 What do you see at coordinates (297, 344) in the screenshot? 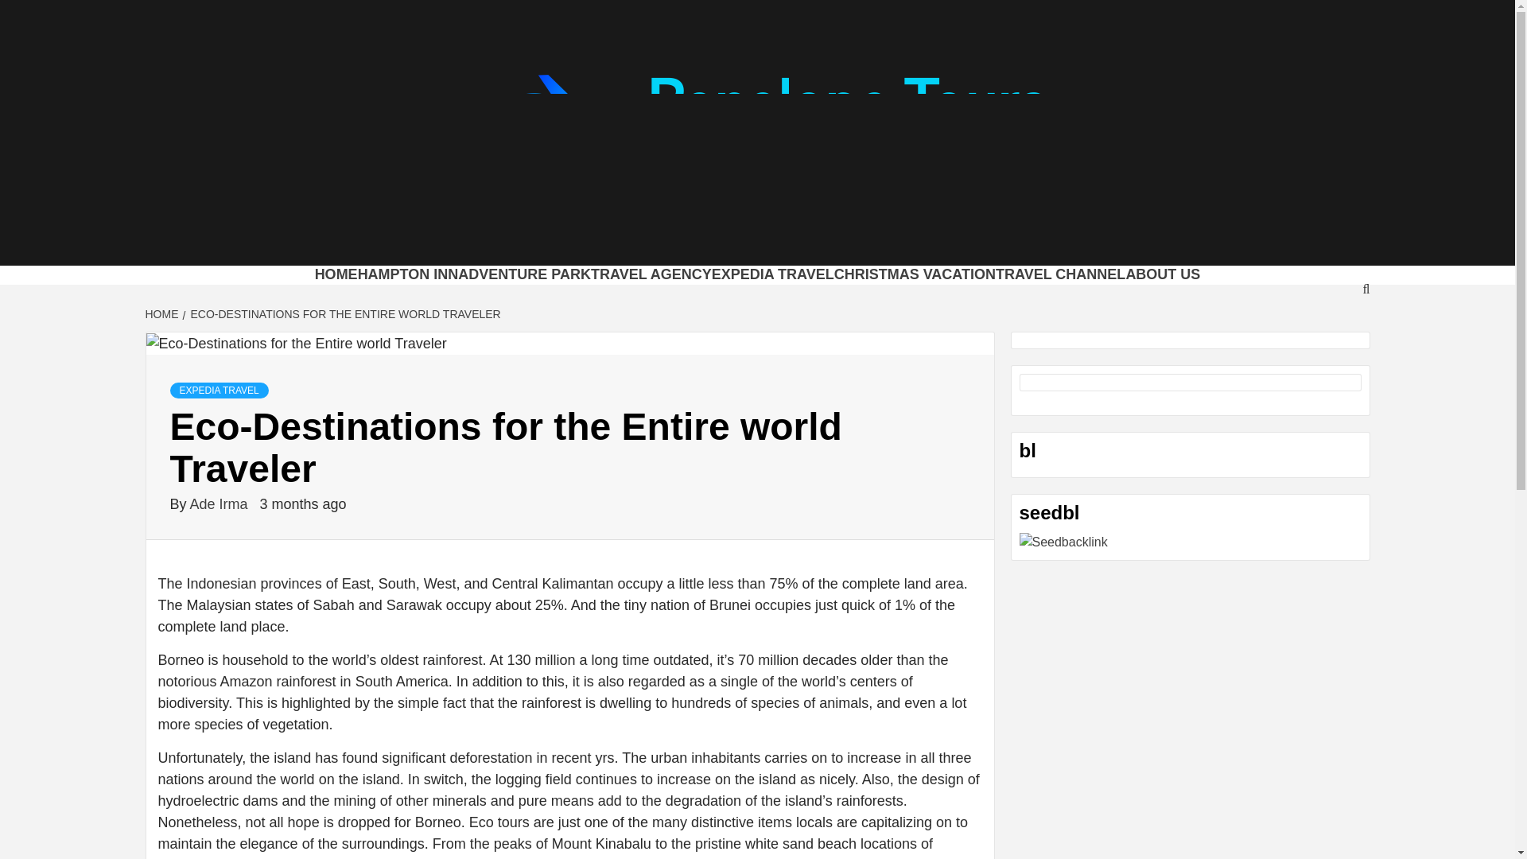
I see `Eco-Destinations for the Entire world Traveler` at bounding box center [297, 344].